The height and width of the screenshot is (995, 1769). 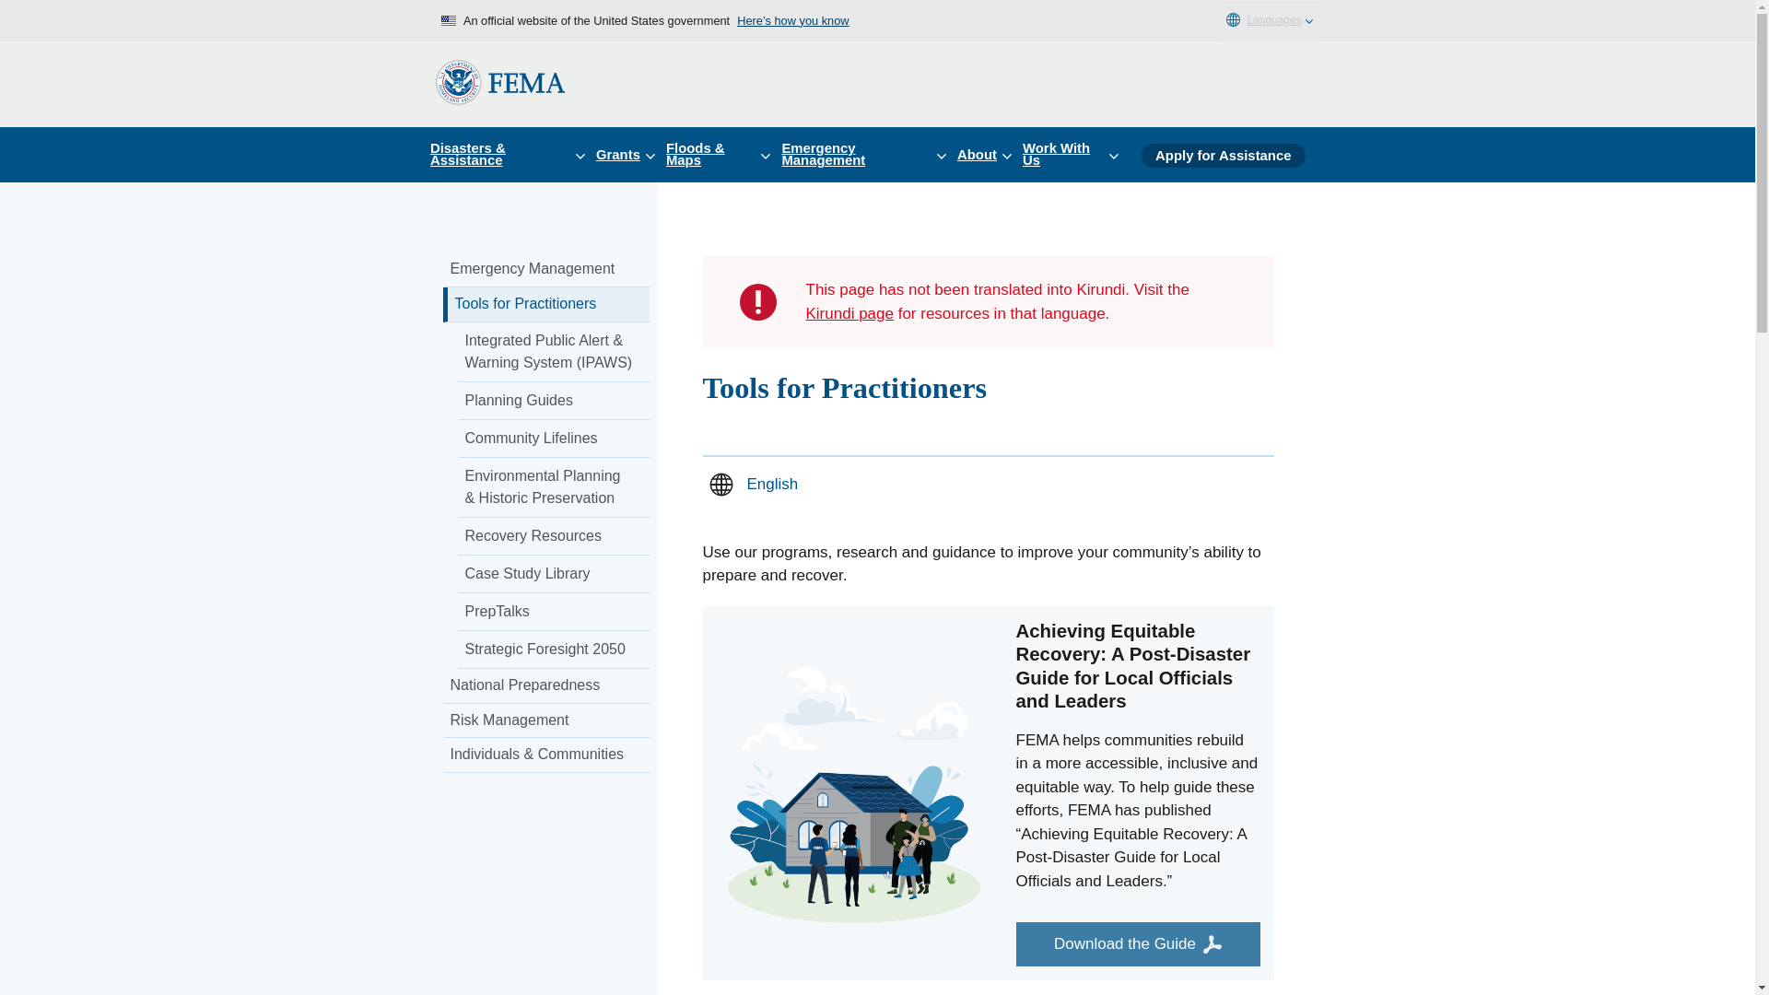 I want to click on Skip to main content, so click(x=20, y=20).